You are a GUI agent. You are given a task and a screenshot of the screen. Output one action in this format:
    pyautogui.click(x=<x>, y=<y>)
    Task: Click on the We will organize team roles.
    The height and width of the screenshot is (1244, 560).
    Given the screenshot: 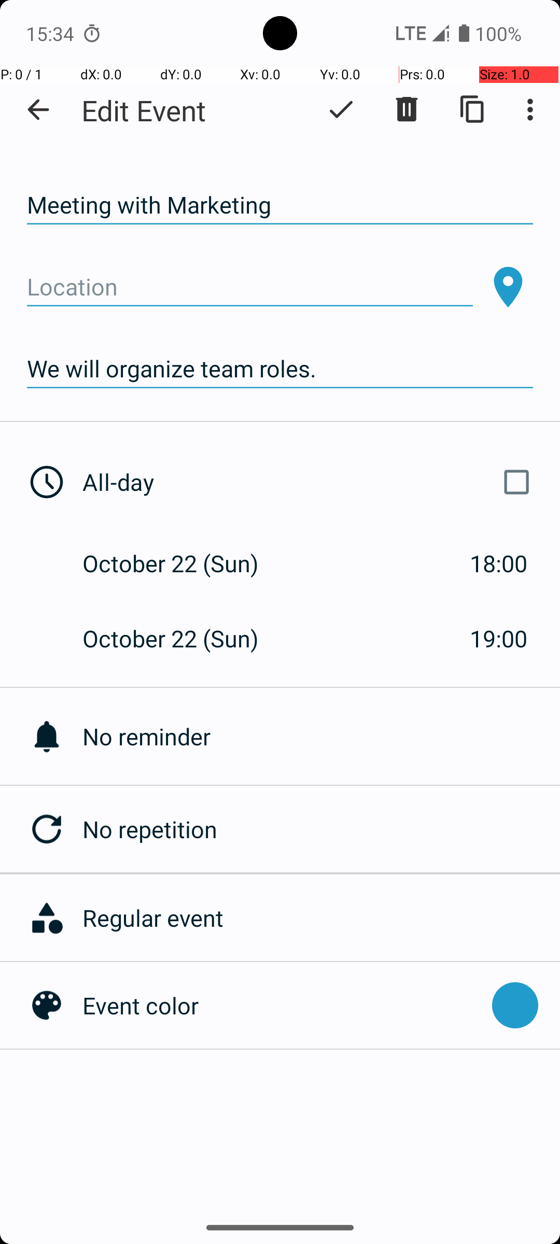 What is the action you would take?
    pyautogui.click(x=280, y=369)
    